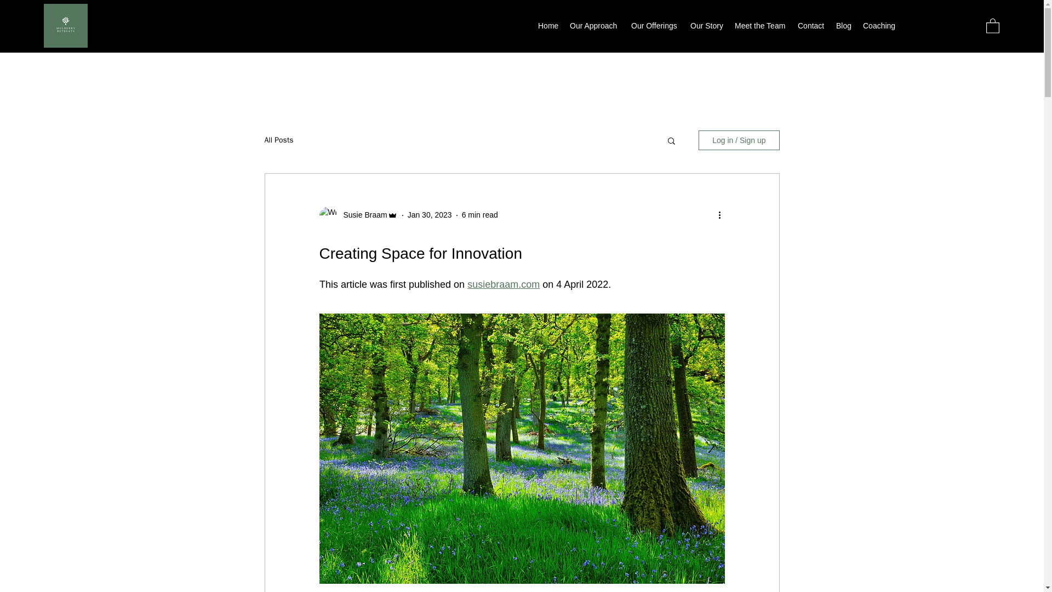  What do you see at coordinates (430, 215) in the screenshot?
I see `Jan 30, 2023` at bounding box center [430, 215].